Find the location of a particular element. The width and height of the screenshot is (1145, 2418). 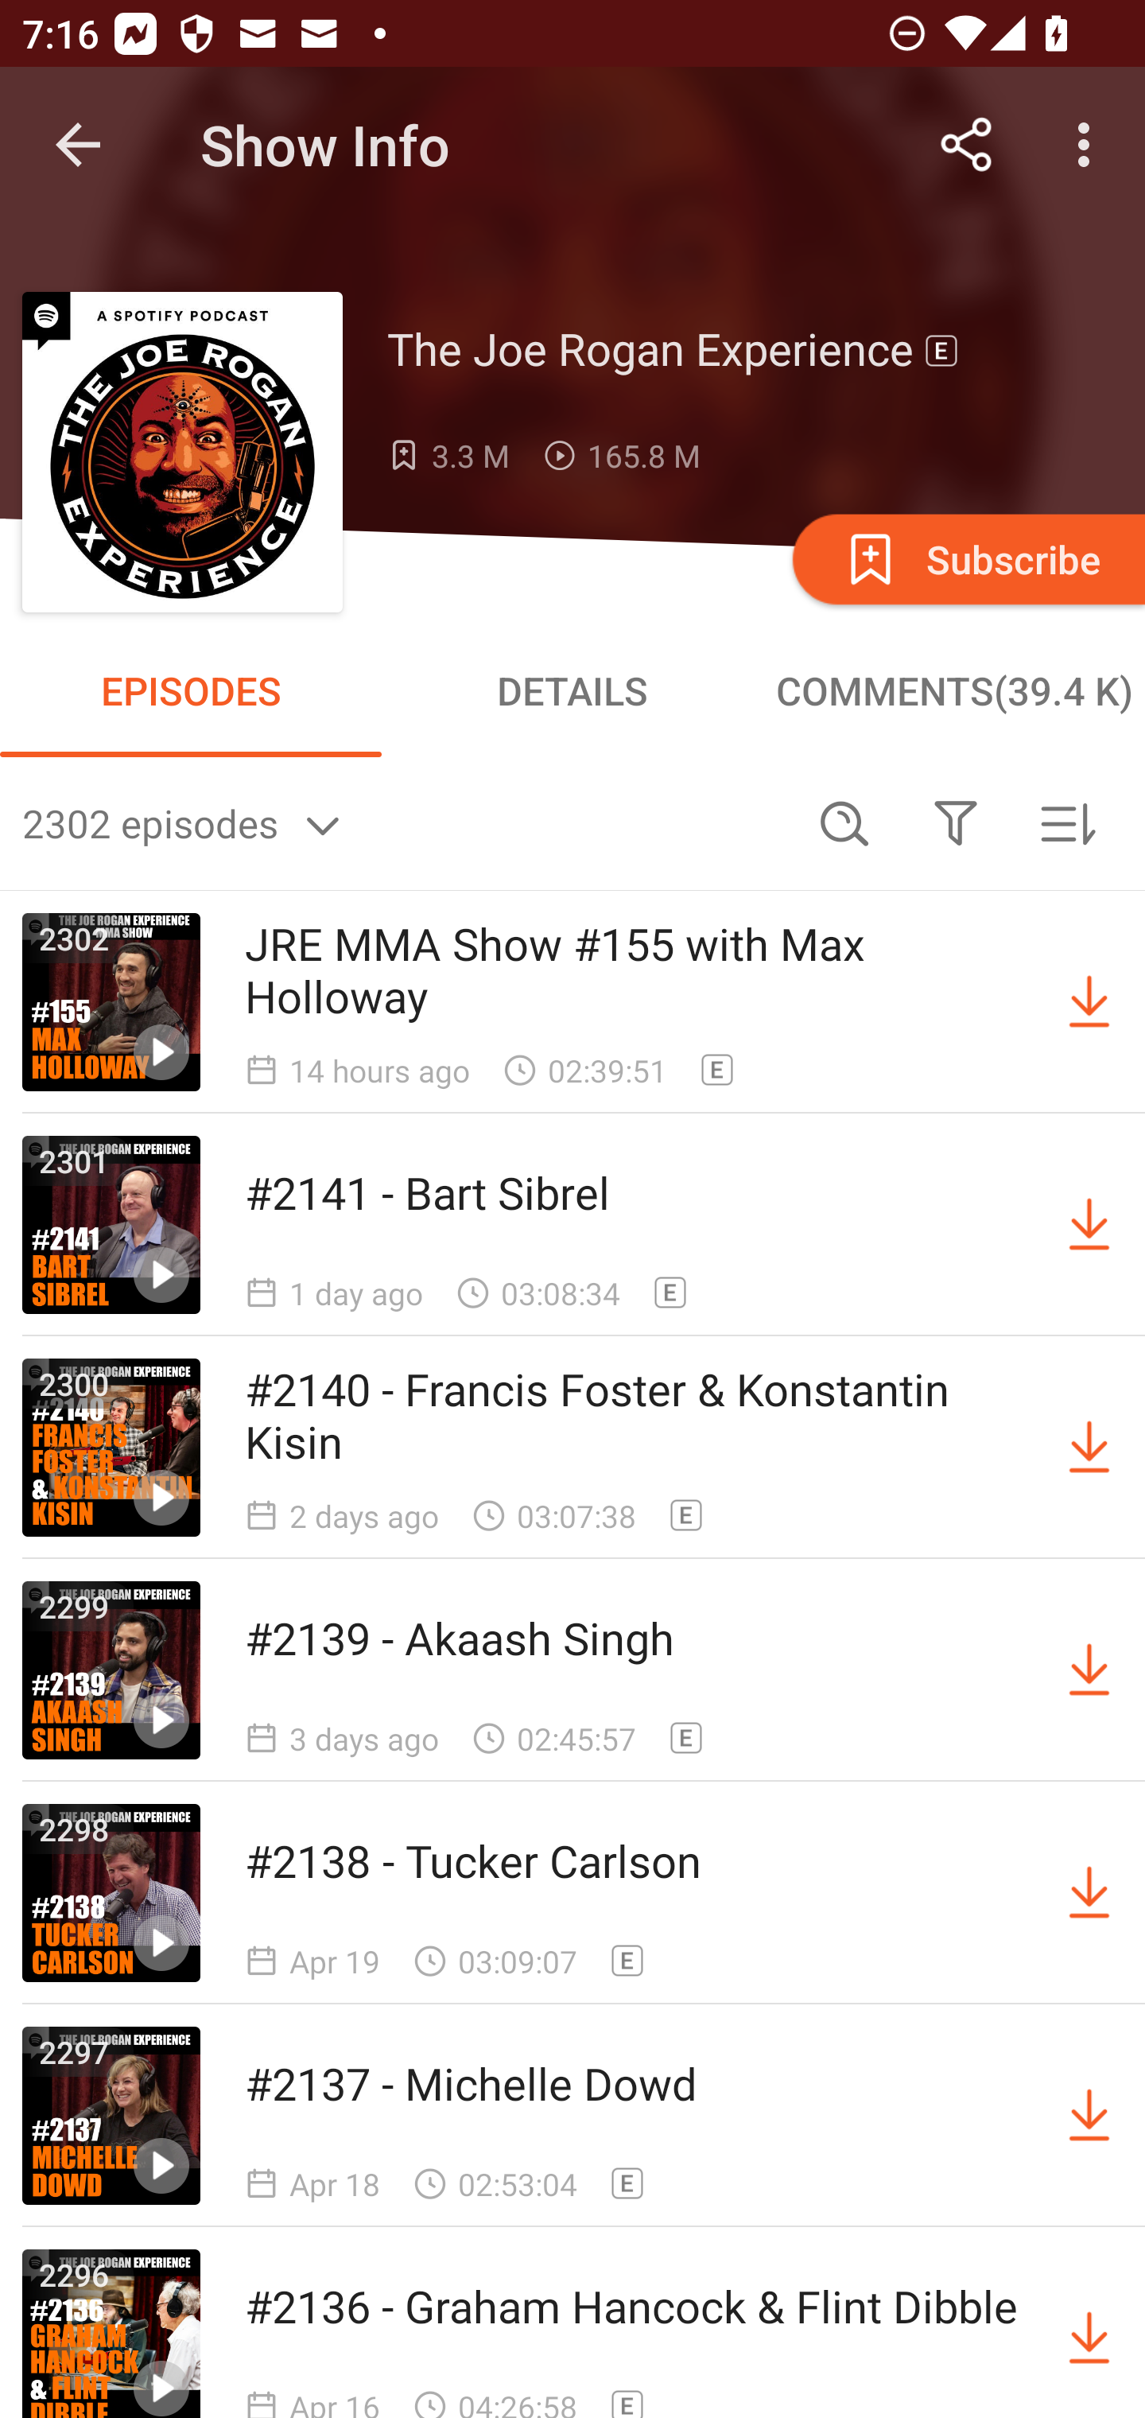

Download is located at coordinates (1089, 1893).